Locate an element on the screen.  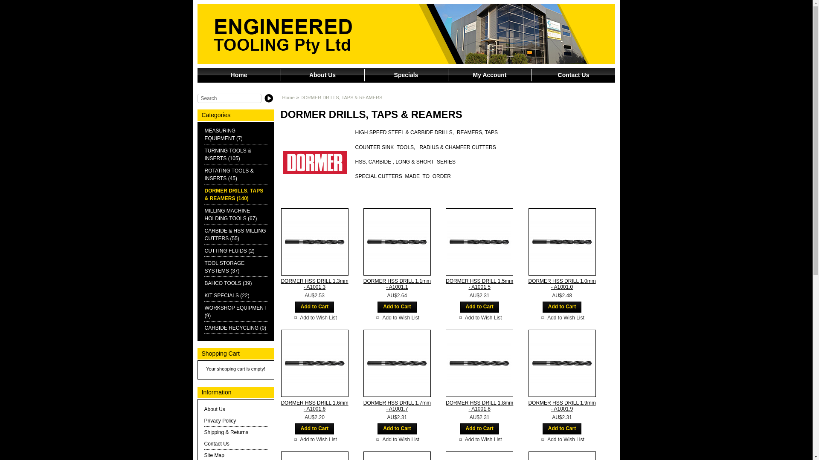
DORMER HSS DRILL 1.1mm - A1001.1 is located at coordinates (397, 242).